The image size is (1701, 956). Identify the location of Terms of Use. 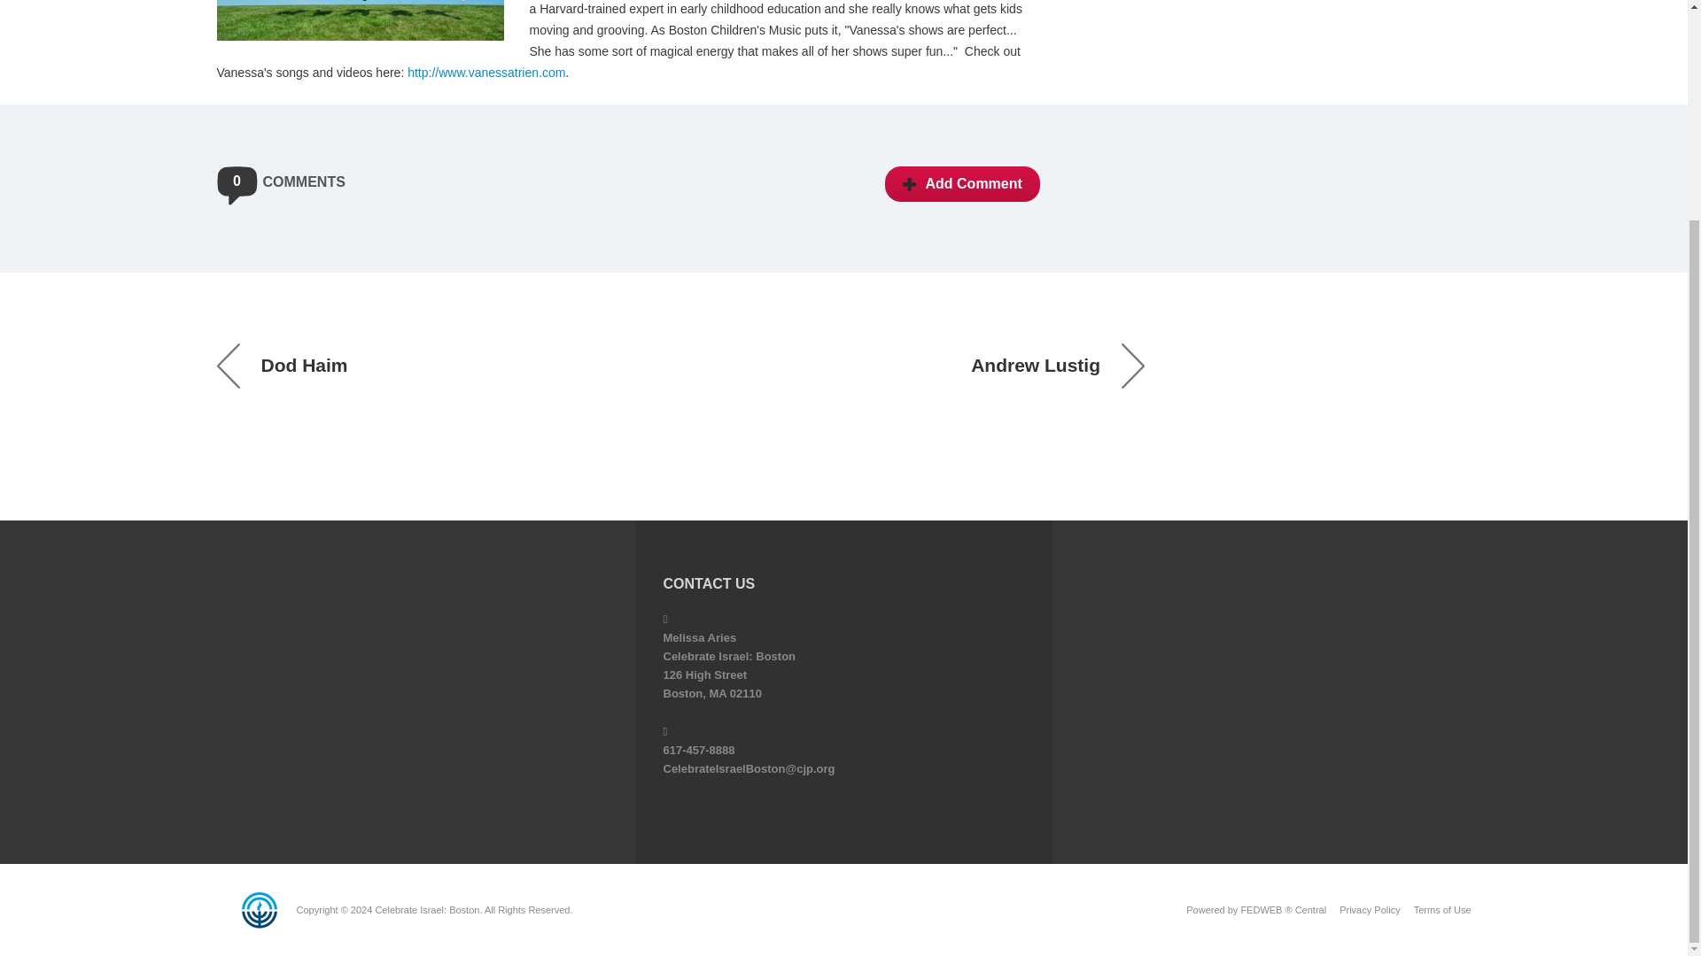
(1442, 909).